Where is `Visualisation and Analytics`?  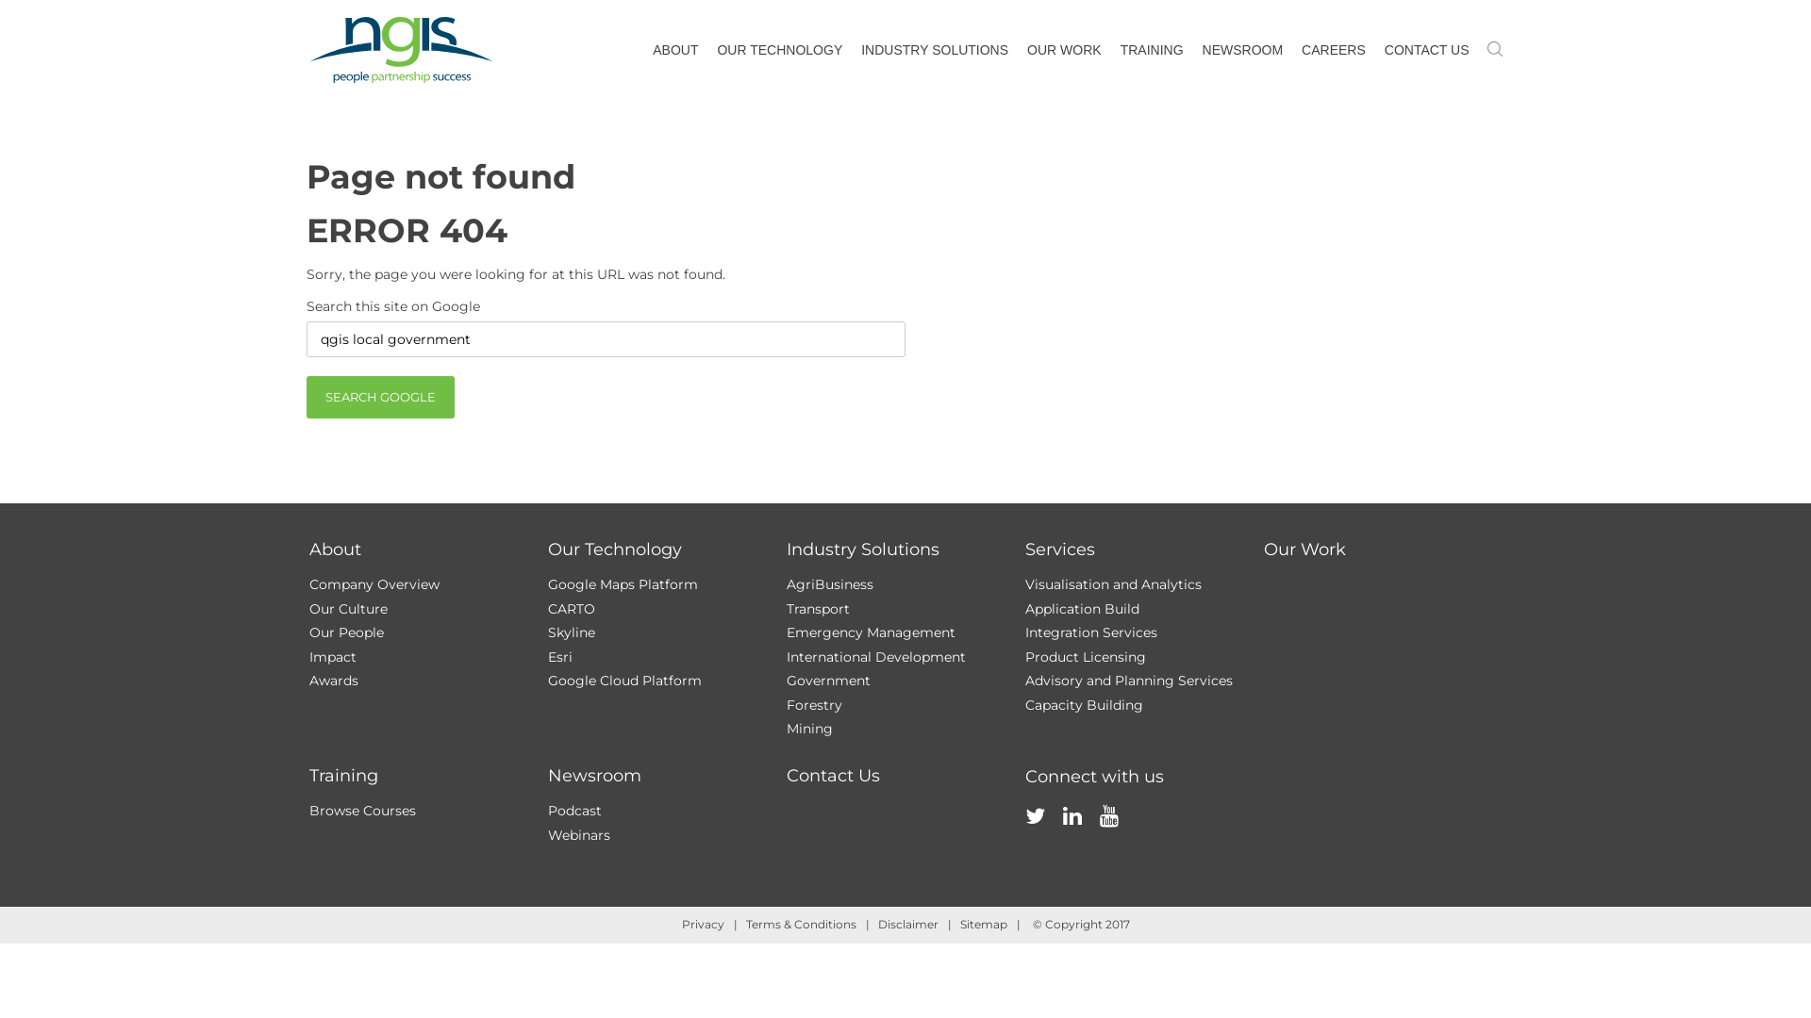
Visualisation and Analytics is located at coordinates (1113, 584).